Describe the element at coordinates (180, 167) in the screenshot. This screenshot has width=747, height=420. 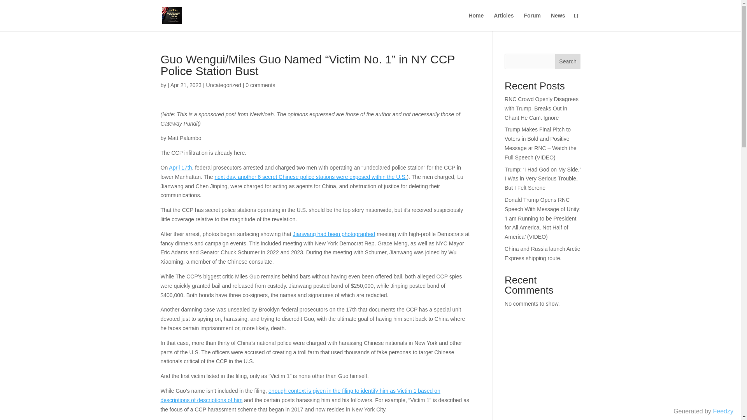
I see `April 17th` at that location.